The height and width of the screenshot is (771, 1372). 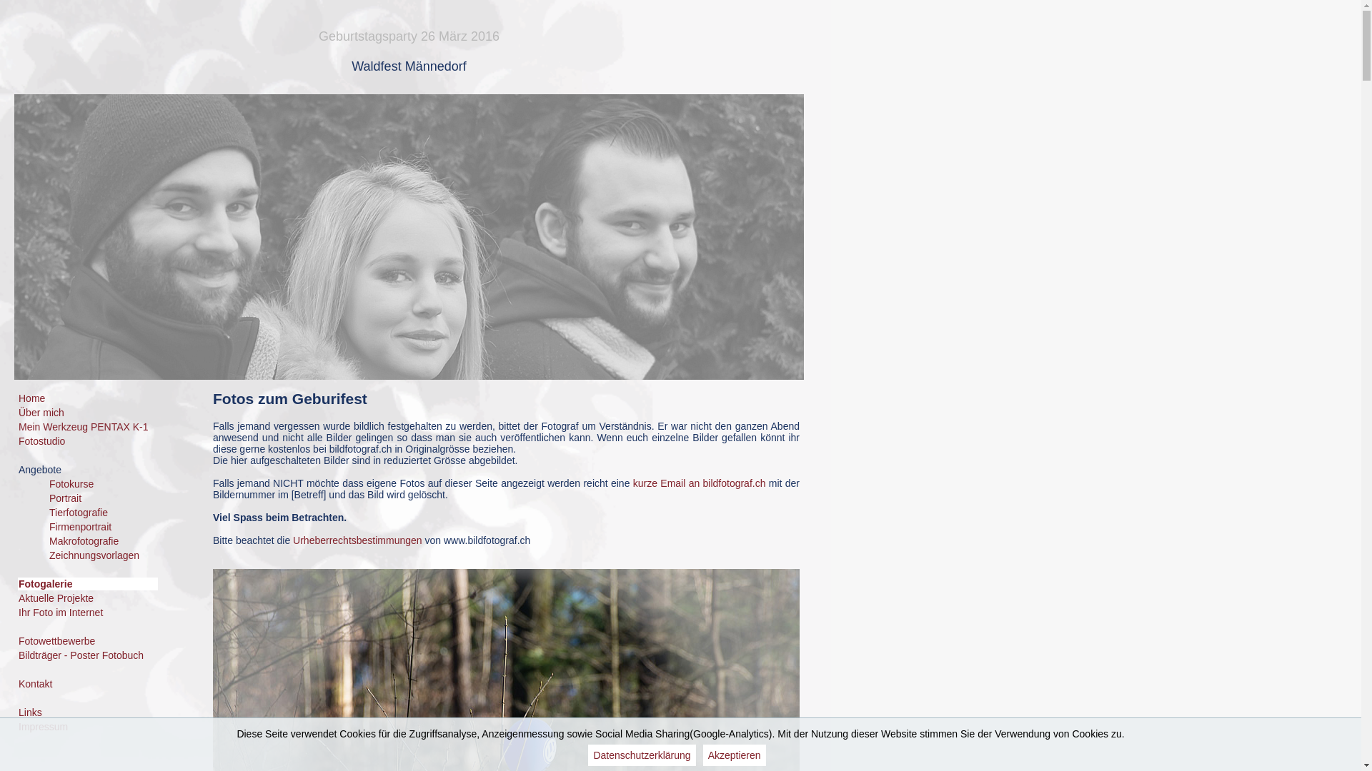 What do you see at coordinates (56, 598) in the screenshot?
I see `Aktuelle Projekte` at bounding box center [56, 598].